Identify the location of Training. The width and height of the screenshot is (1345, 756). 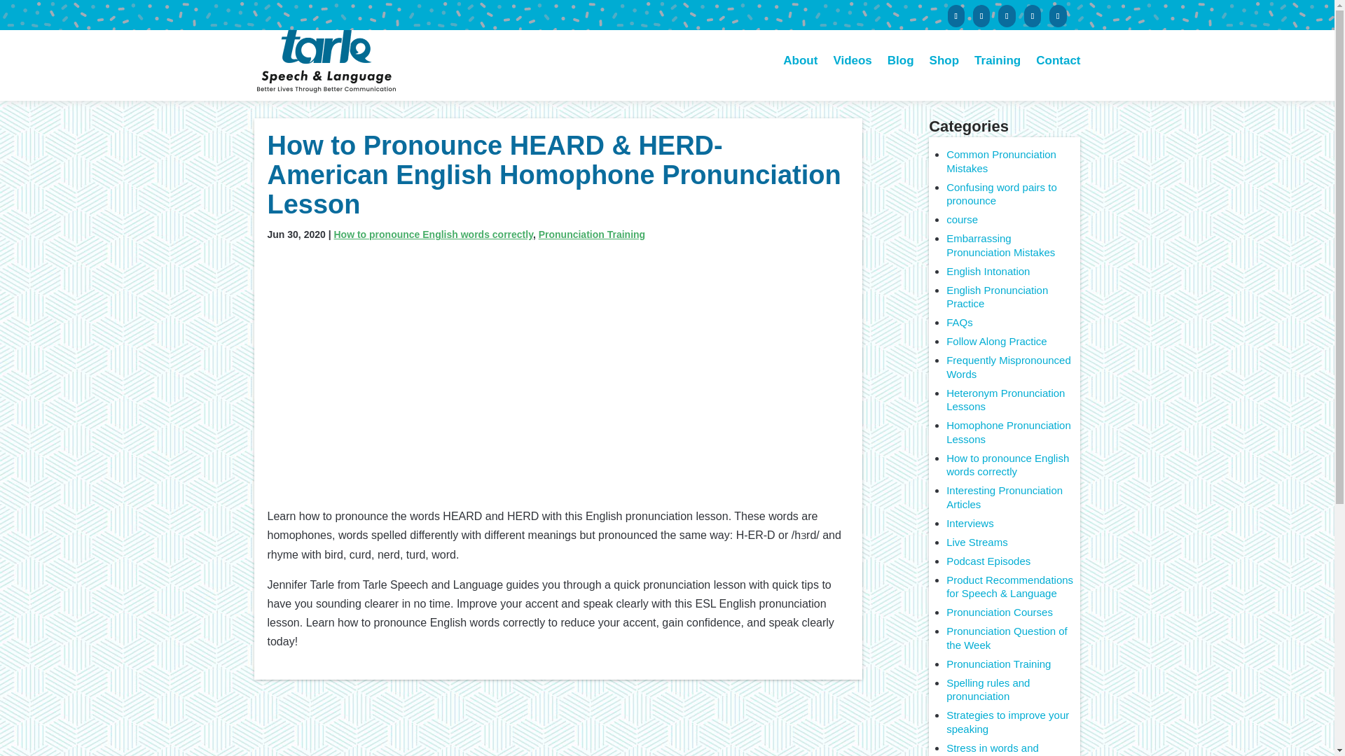
(998, 78).